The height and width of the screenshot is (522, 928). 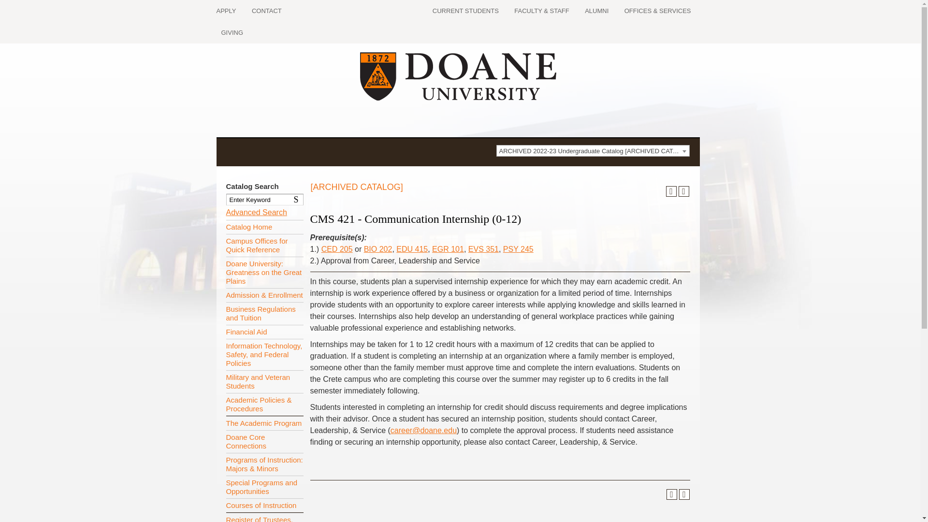 I want to click on Financial Aid, so click(x=265, y=332).